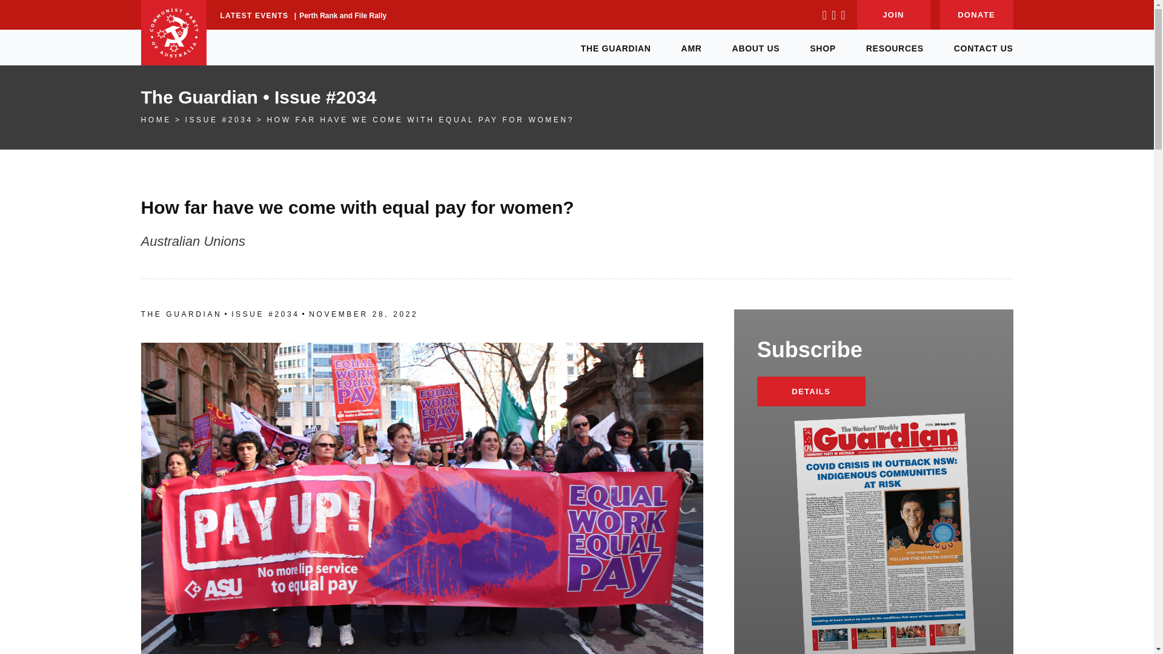 The height and width of the screenshot is (654, 1163). What do you see at coordinates (615, 47) in the screenshot?
I see `THE GUARDIAN` at bounding box center [615, 47].